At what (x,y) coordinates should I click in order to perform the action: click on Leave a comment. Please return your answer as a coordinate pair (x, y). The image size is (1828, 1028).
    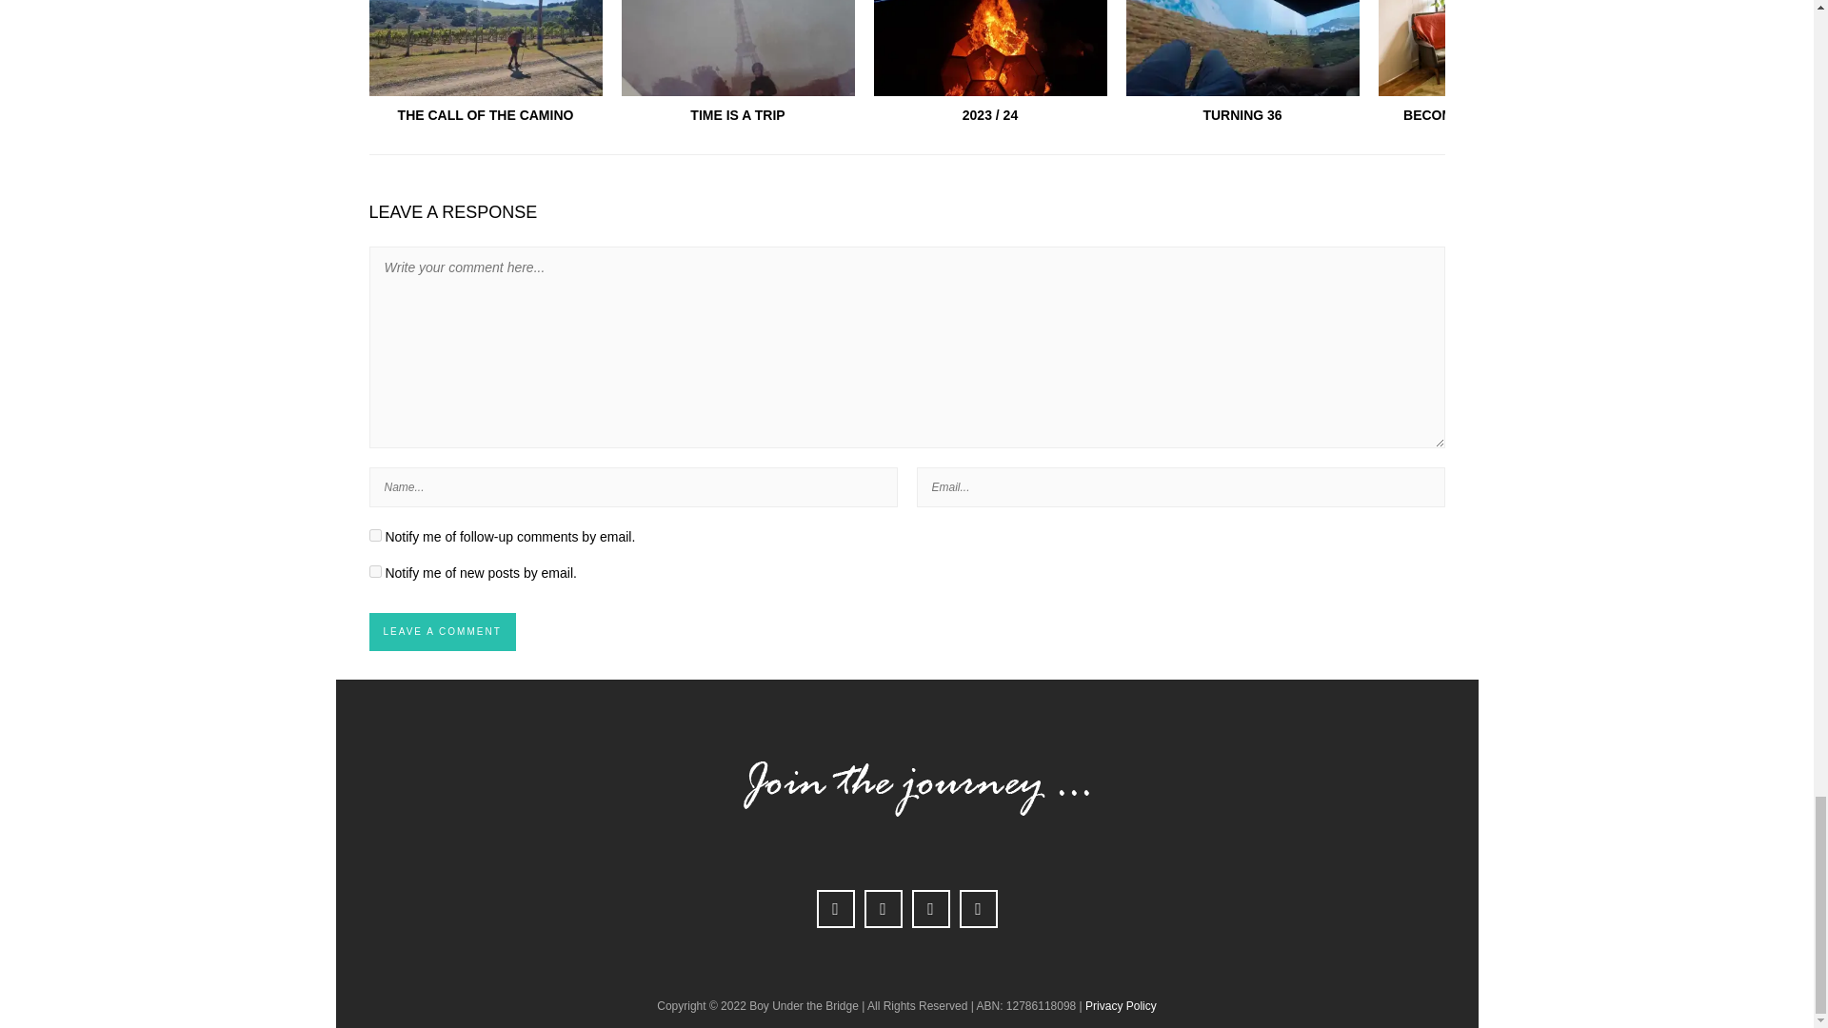
    Looking at the image, I should click on (442, 631).